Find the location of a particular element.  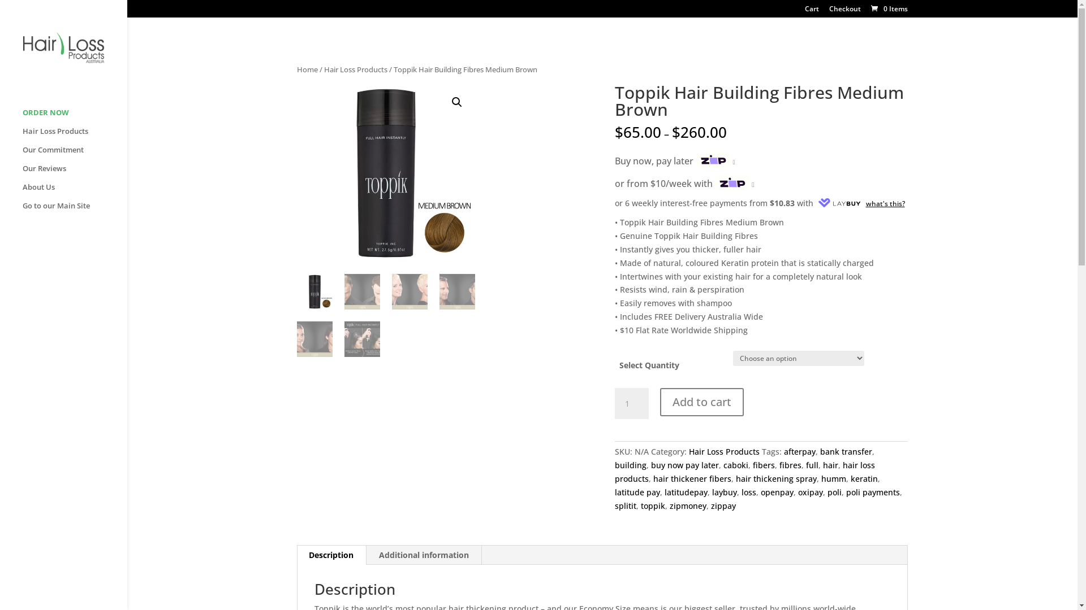

Hair Loss Products is located at coordinates (724, 452).